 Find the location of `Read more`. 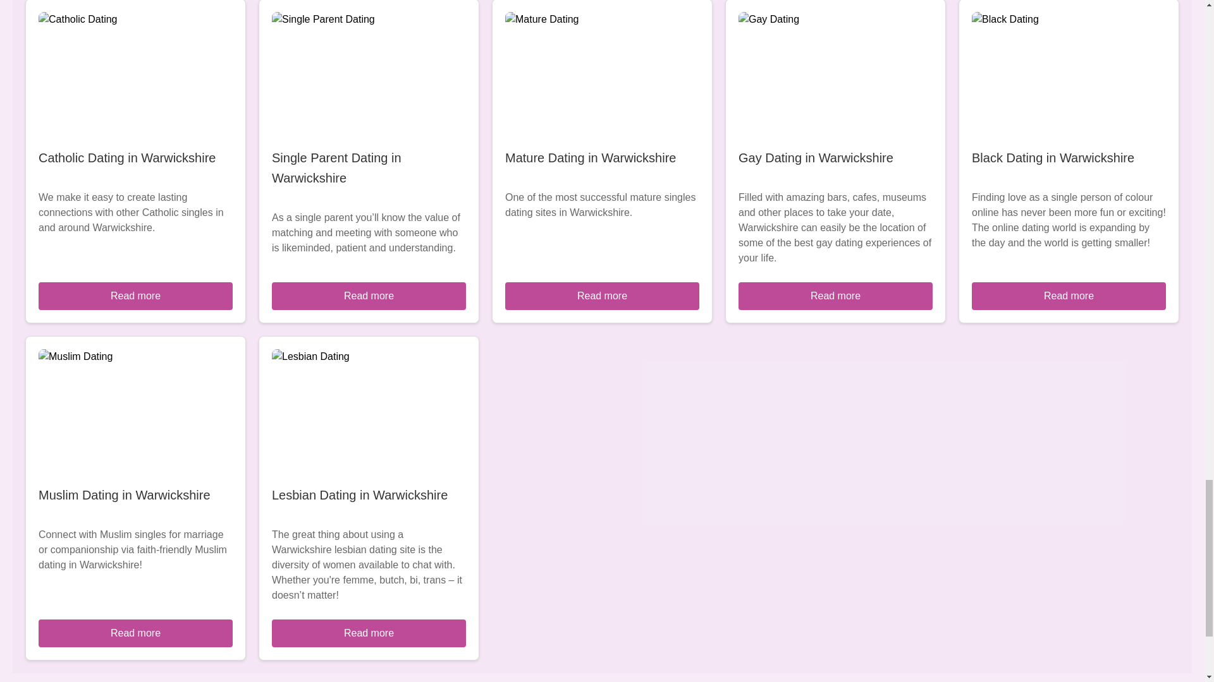

Read more is located at coordinates (369, 296).